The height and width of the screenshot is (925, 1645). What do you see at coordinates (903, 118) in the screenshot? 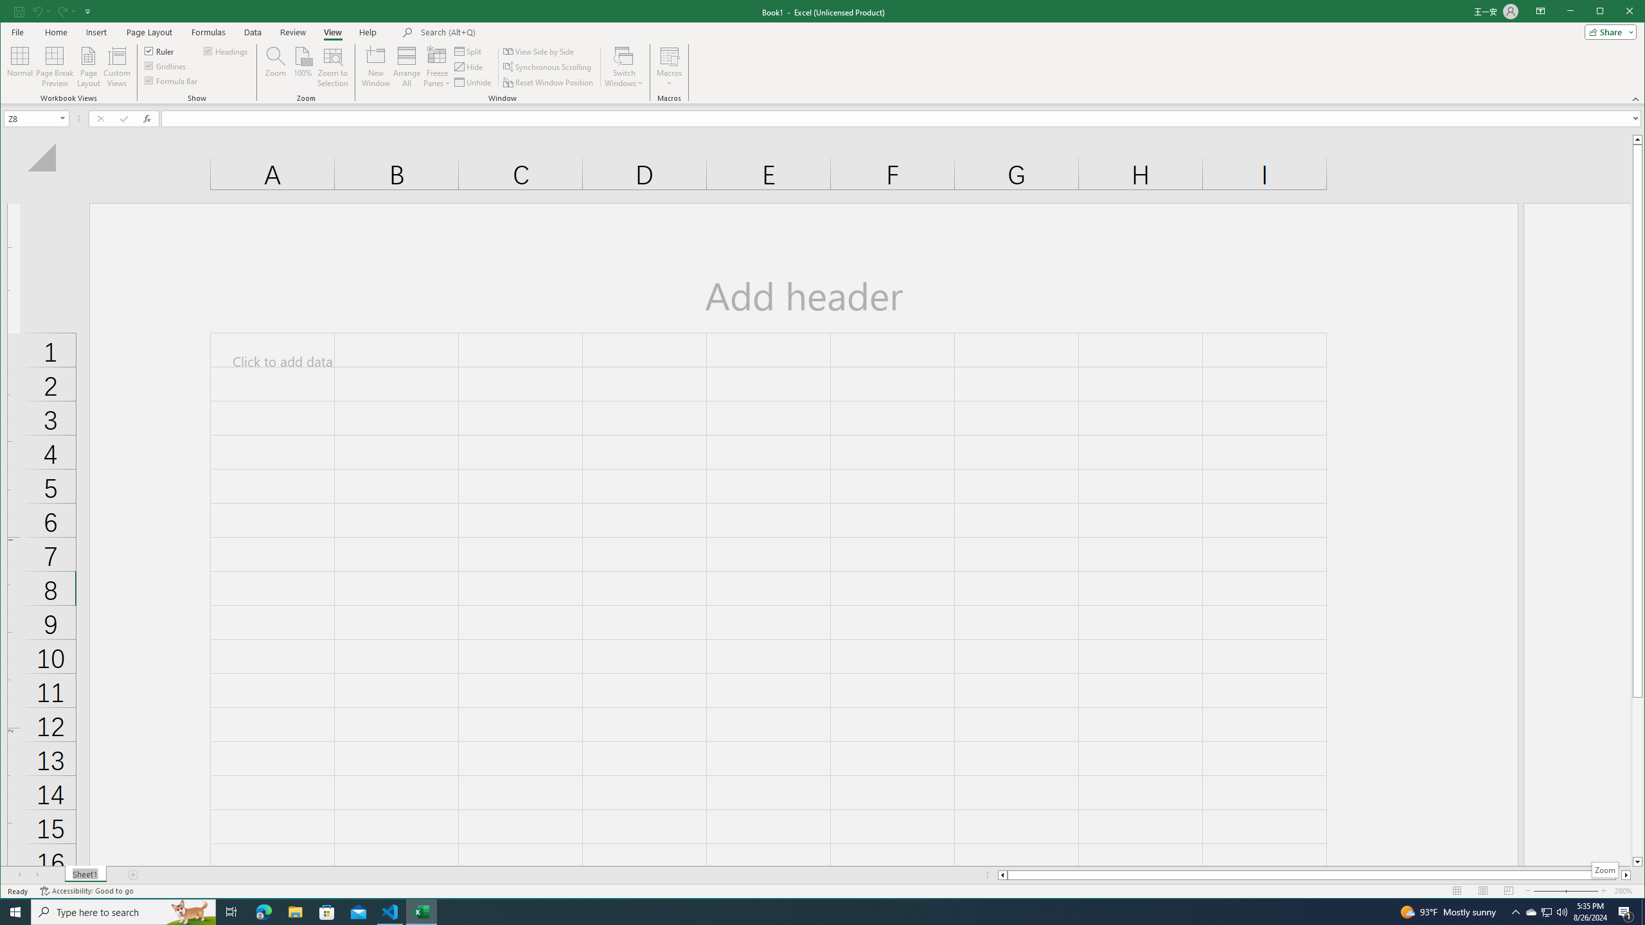
I see `Formula Bar` at bounding box center [903, 118].